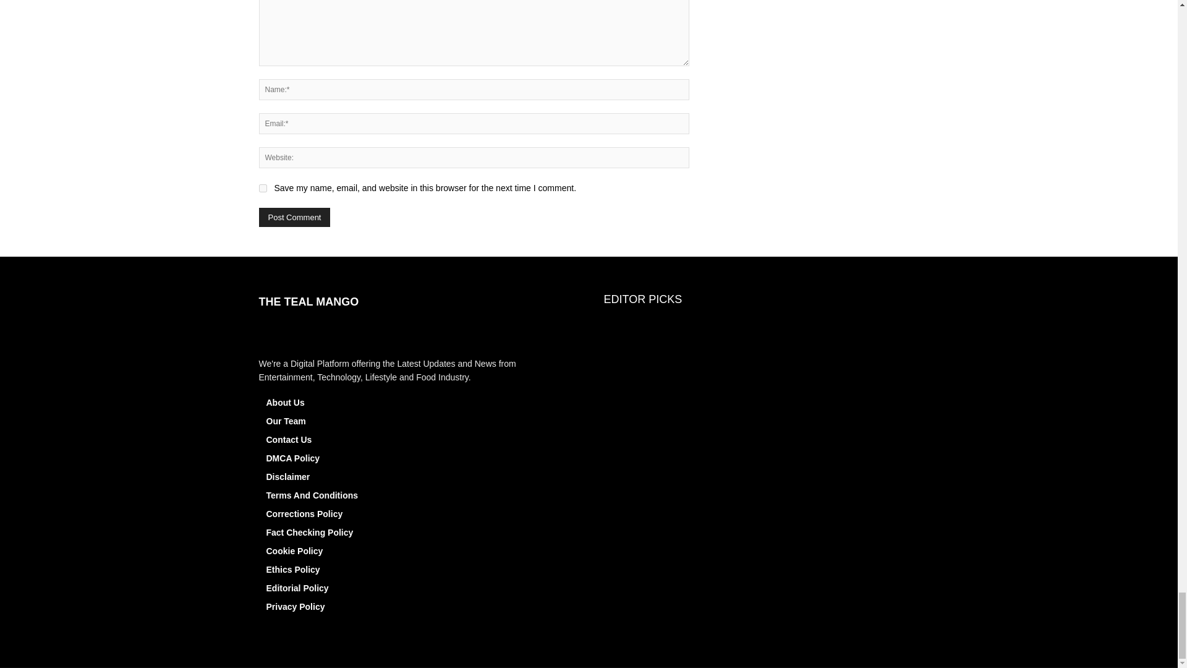  Describe the element at coordinates (262, 188) in the screenshot. I see `yes` at that location.